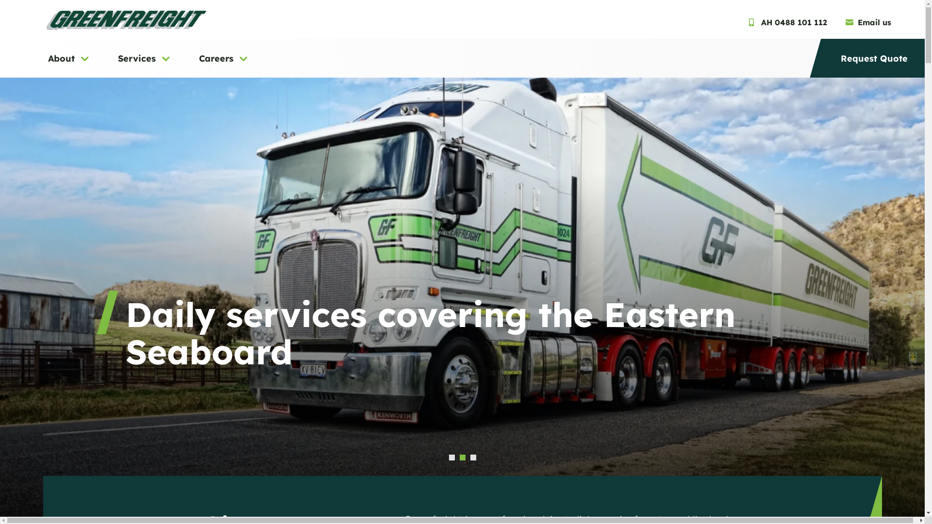  What do you see at coordinates (462, 458) in the screenshot?
I see `2` at bounding box center [462, 458].